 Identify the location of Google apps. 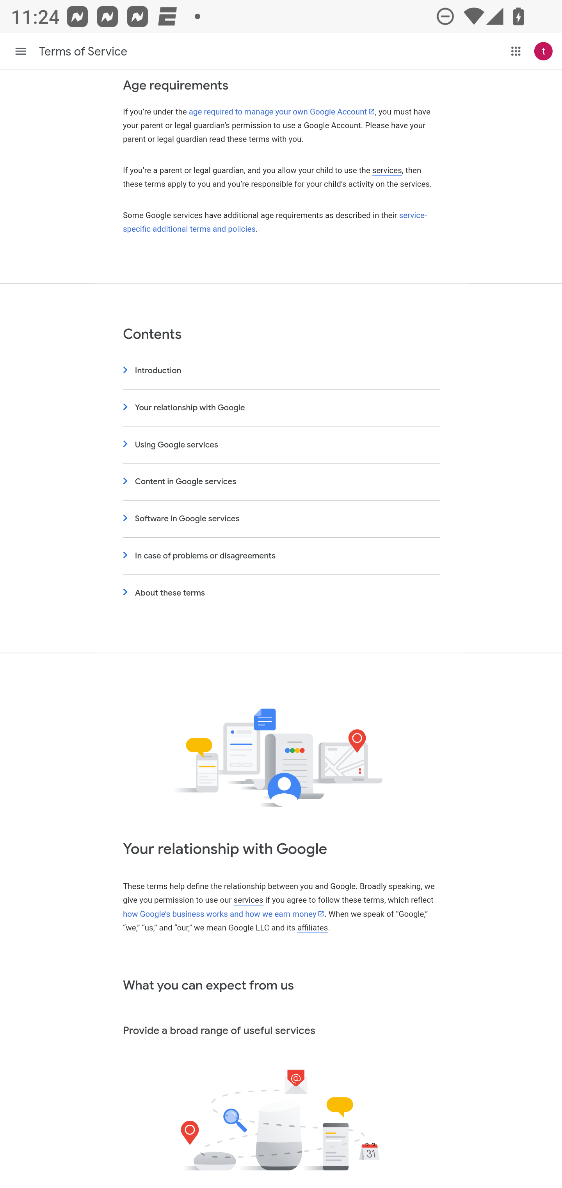
(516, 51).